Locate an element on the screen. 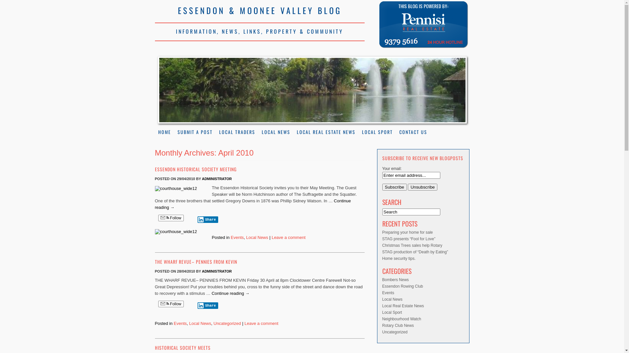 The width and height of the screenshot is (629, 353). Rotary Club News is located at coordinates (398, 326).